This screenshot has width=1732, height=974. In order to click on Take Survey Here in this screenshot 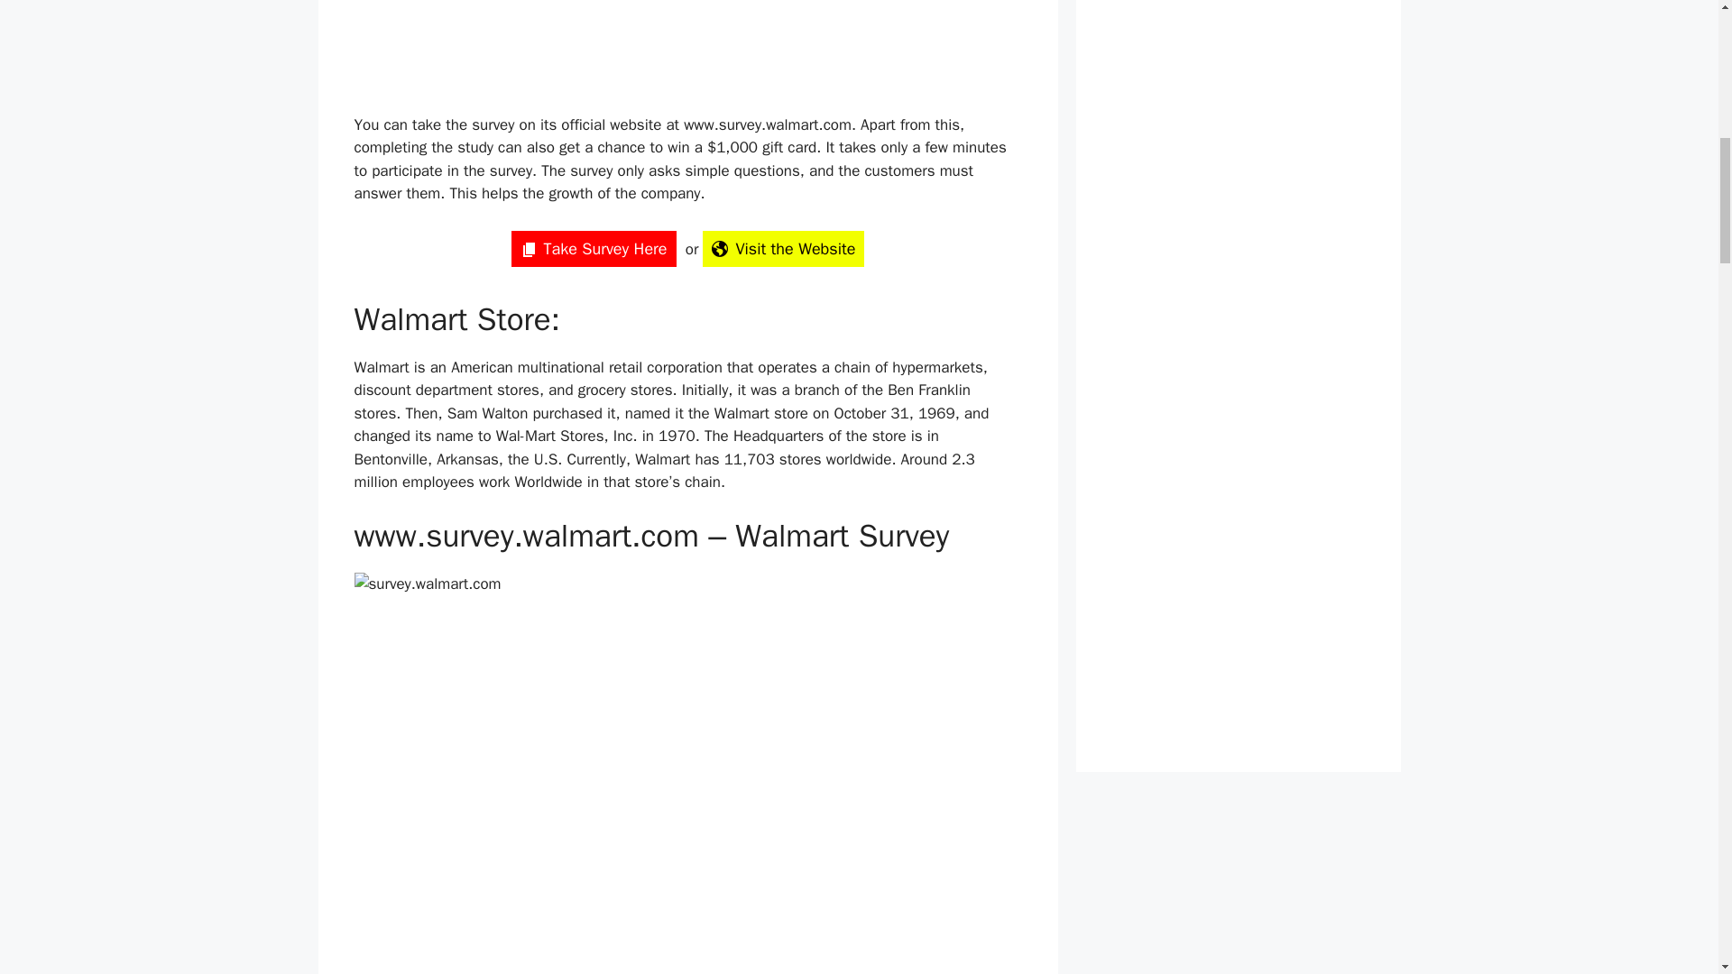, I will do `click(594, 248)`.